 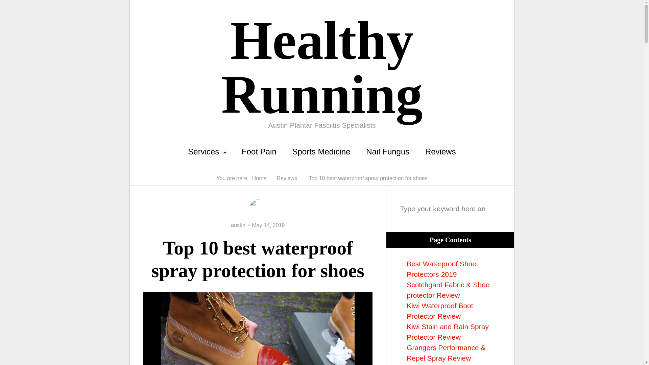 What do you see at coordinates (286, 178) in the screenshot?
I see `Reviews` at bounding box center [286, 178].